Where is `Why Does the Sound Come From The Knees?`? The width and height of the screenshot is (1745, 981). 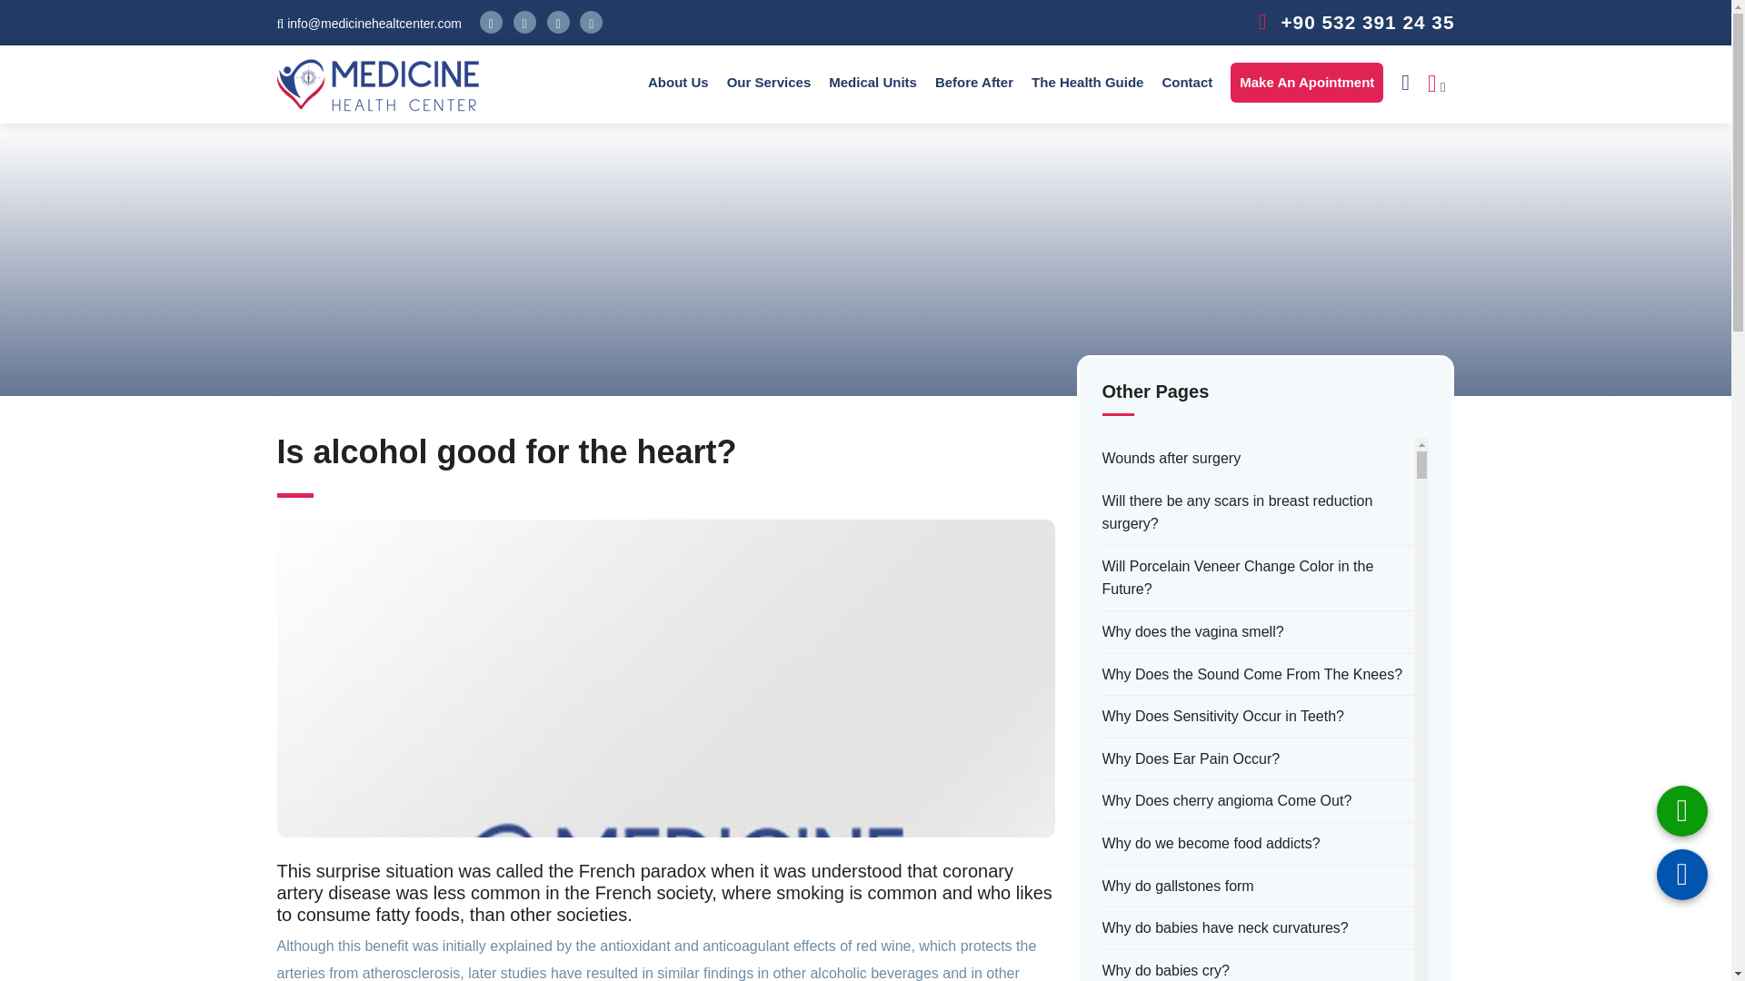
Why Does the Sound Come From The Knees? is located at coordinates (1251, 675).